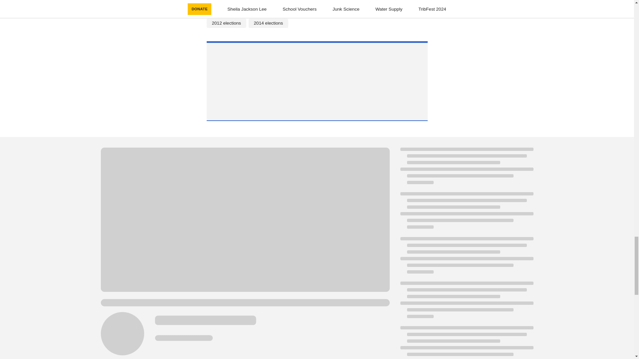 This screenshot has height=359, width=639. What do you see at coordinates (466, 213) in the screenshot?
I see `Loading indicator` at bounding box center [466, 213].